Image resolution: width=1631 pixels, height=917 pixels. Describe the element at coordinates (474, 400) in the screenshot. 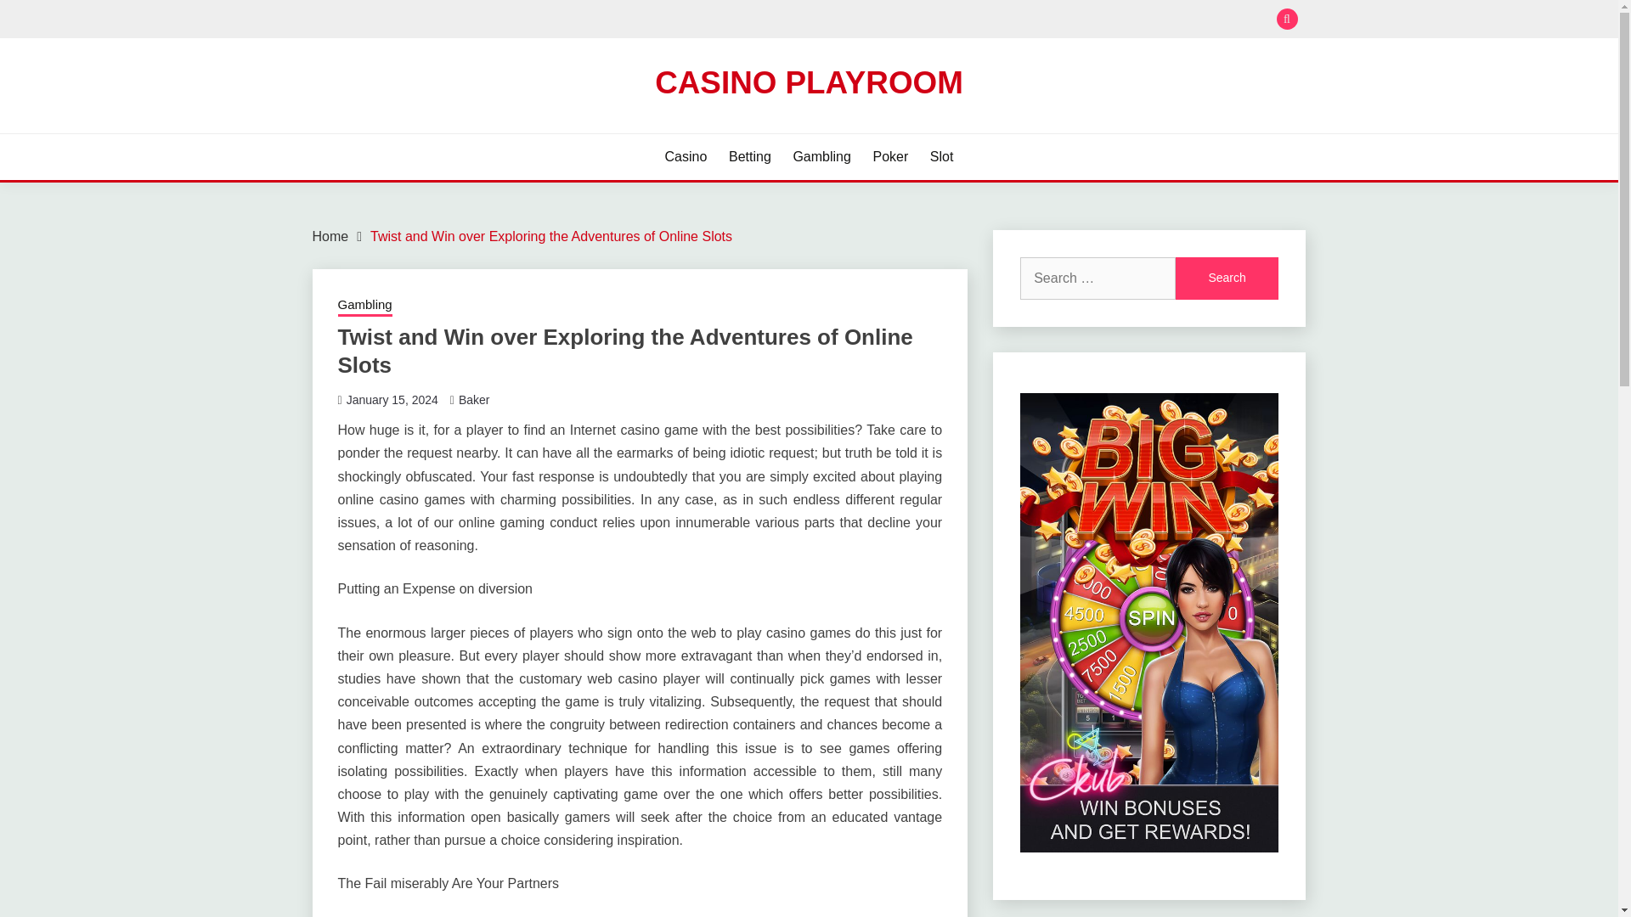

I see `Baker` at that location.